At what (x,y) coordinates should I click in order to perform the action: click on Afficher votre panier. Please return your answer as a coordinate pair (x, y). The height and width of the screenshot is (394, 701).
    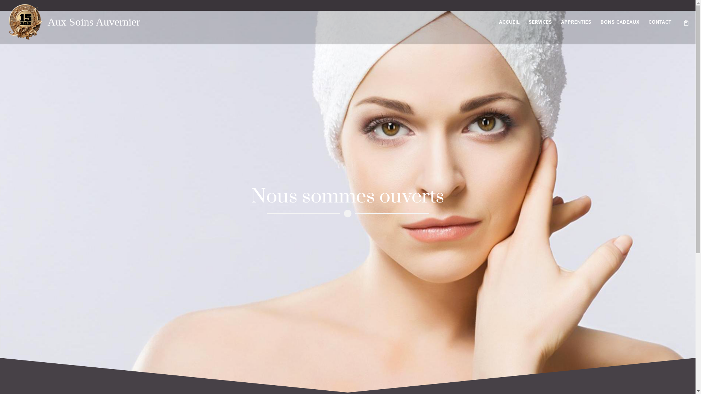
    Looking at the image, I should click on (686, 22).